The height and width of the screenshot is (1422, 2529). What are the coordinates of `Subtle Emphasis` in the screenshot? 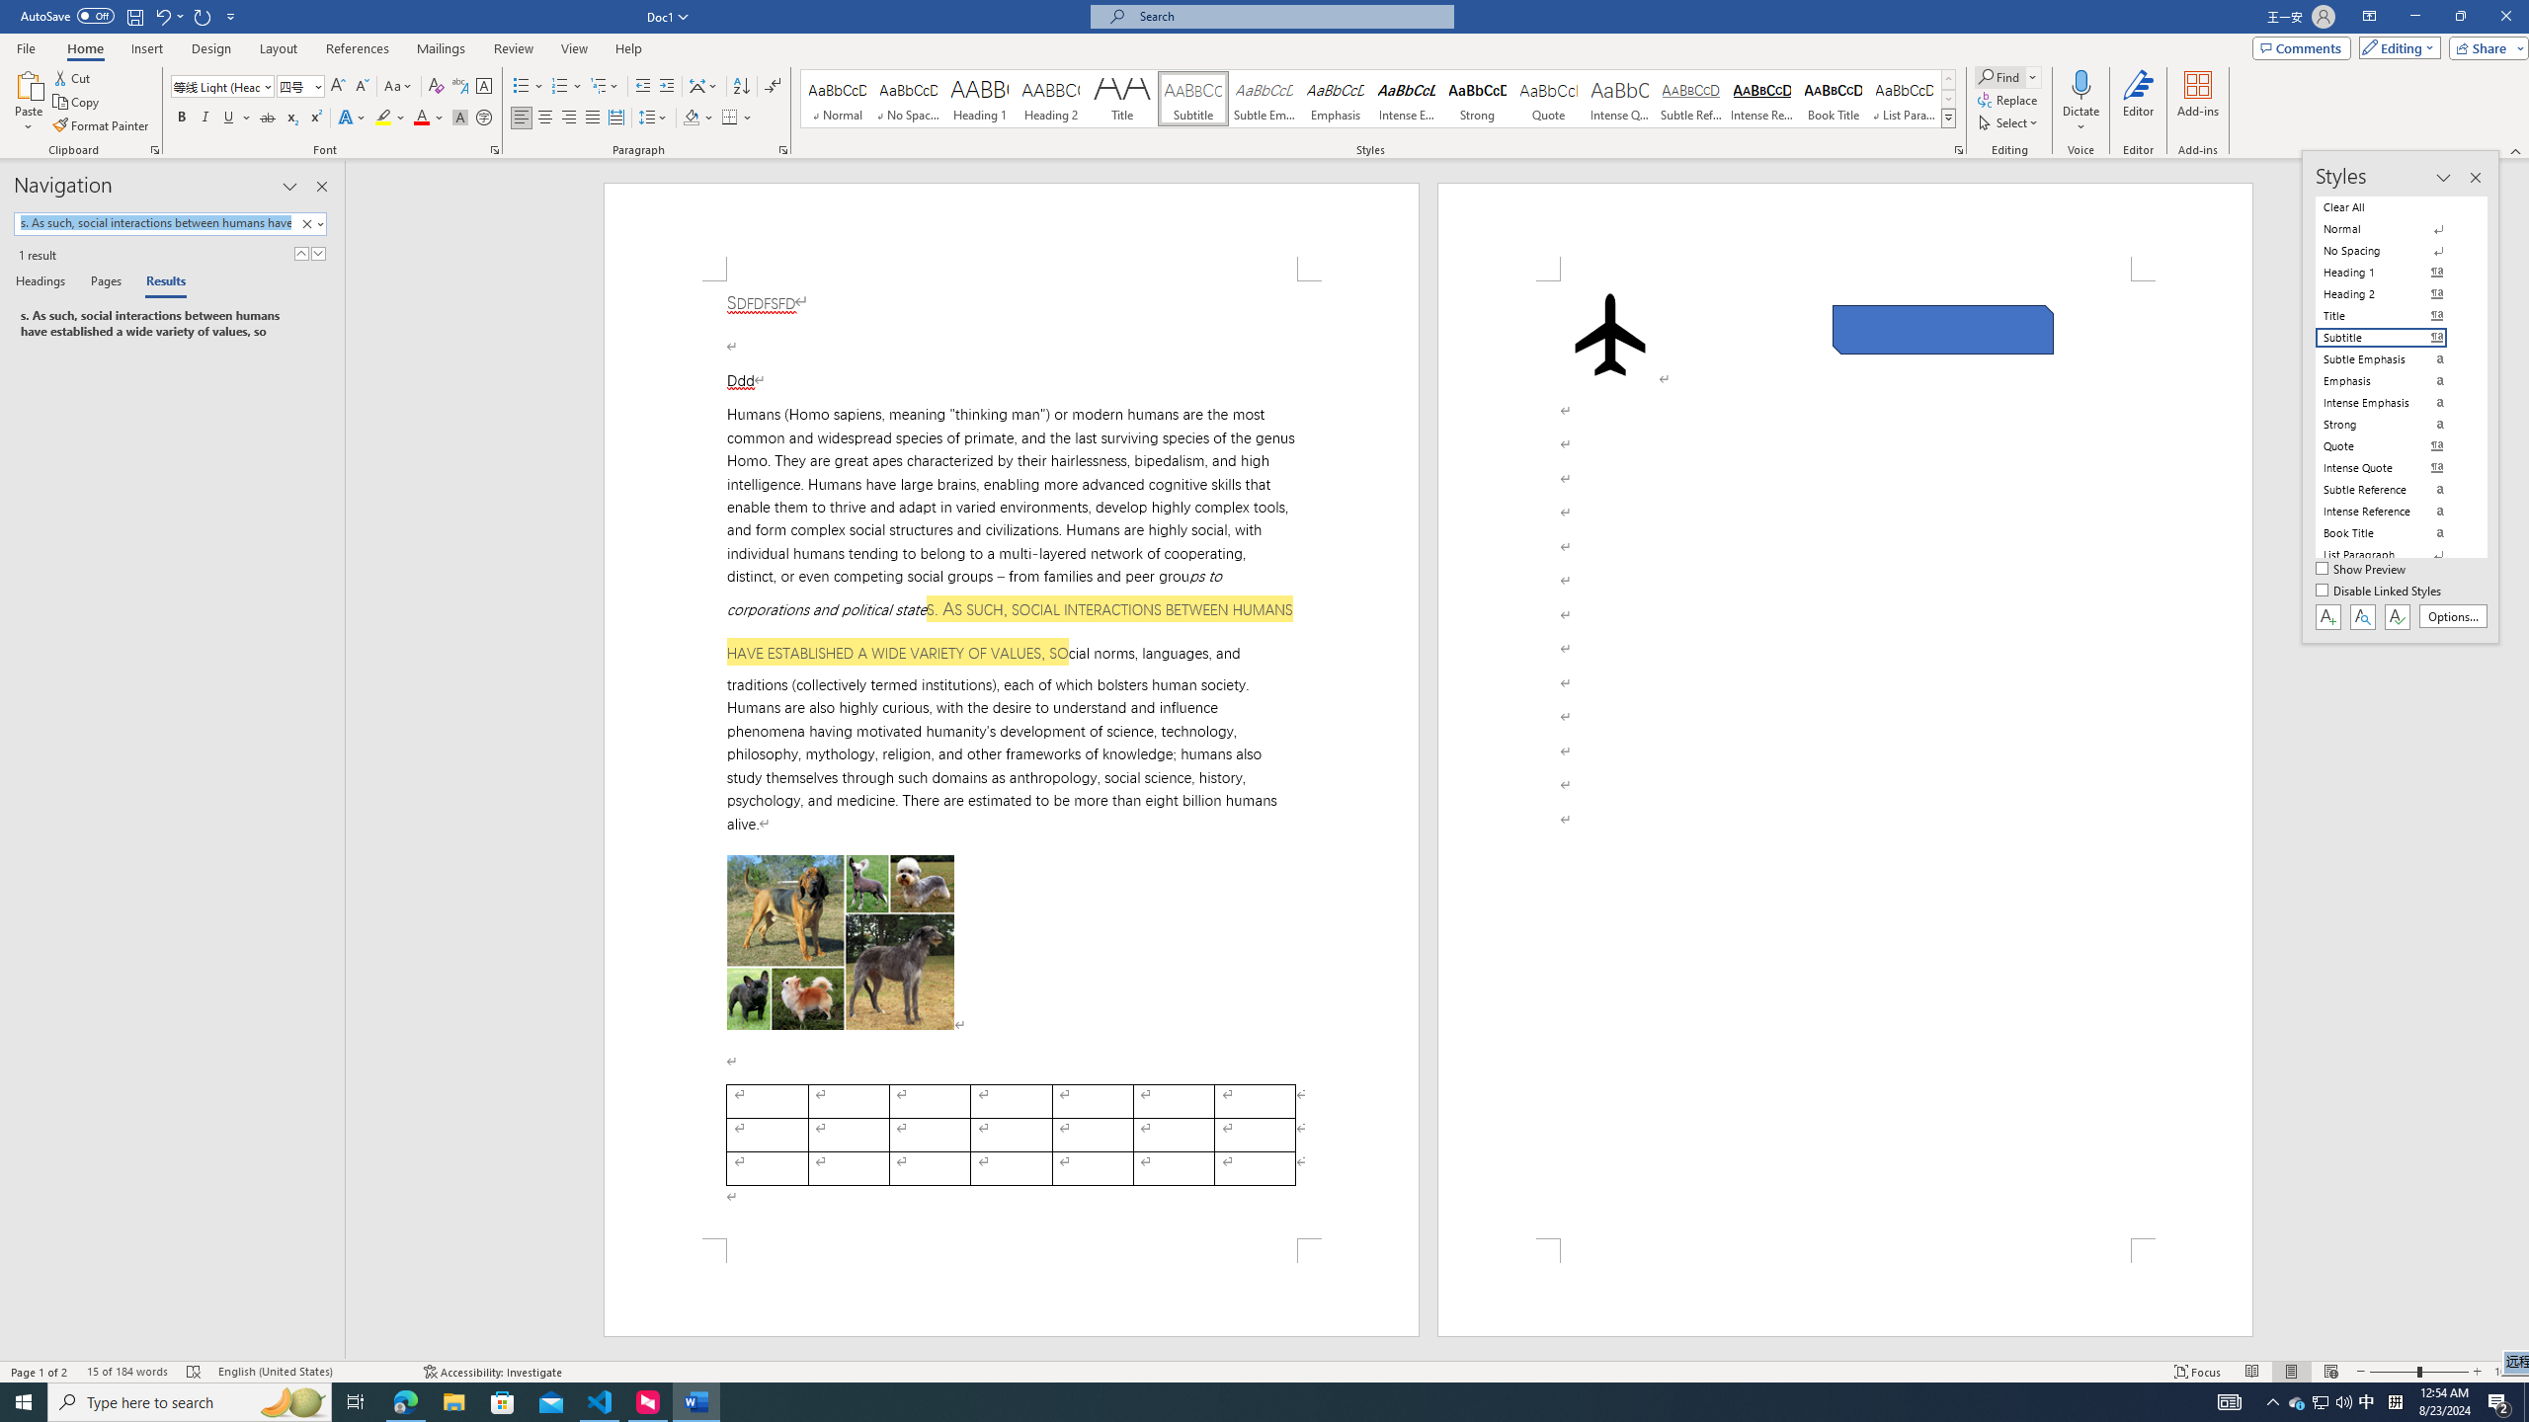 It's located at (1264, 99).